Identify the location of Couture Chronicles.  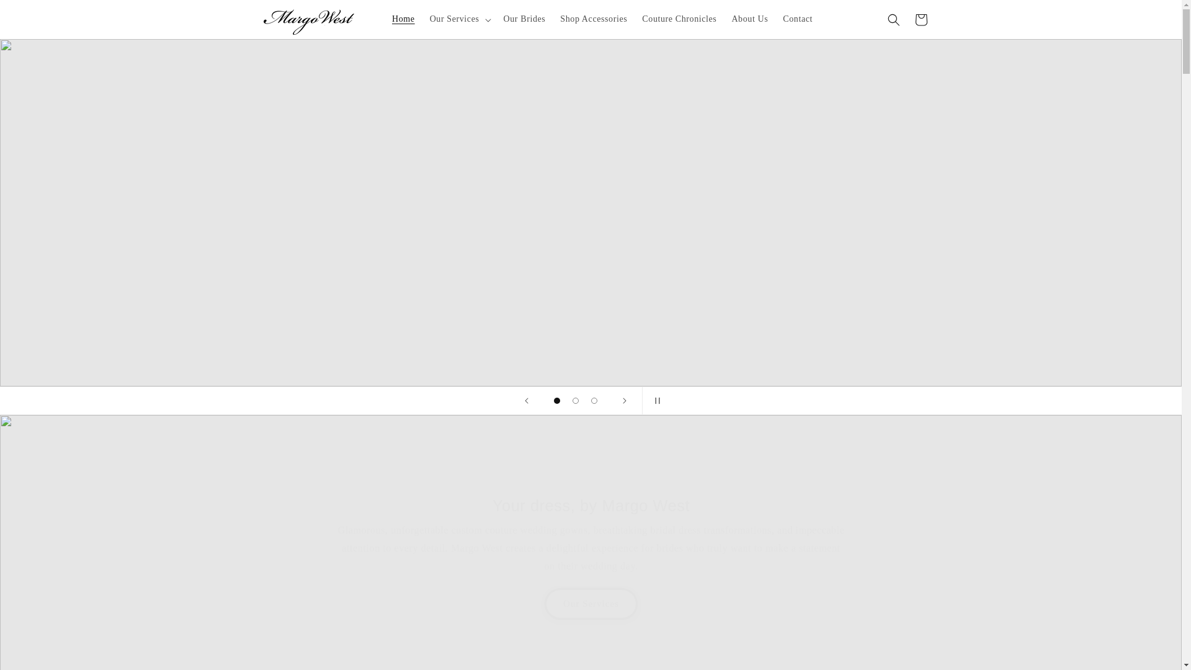
(679, 19).